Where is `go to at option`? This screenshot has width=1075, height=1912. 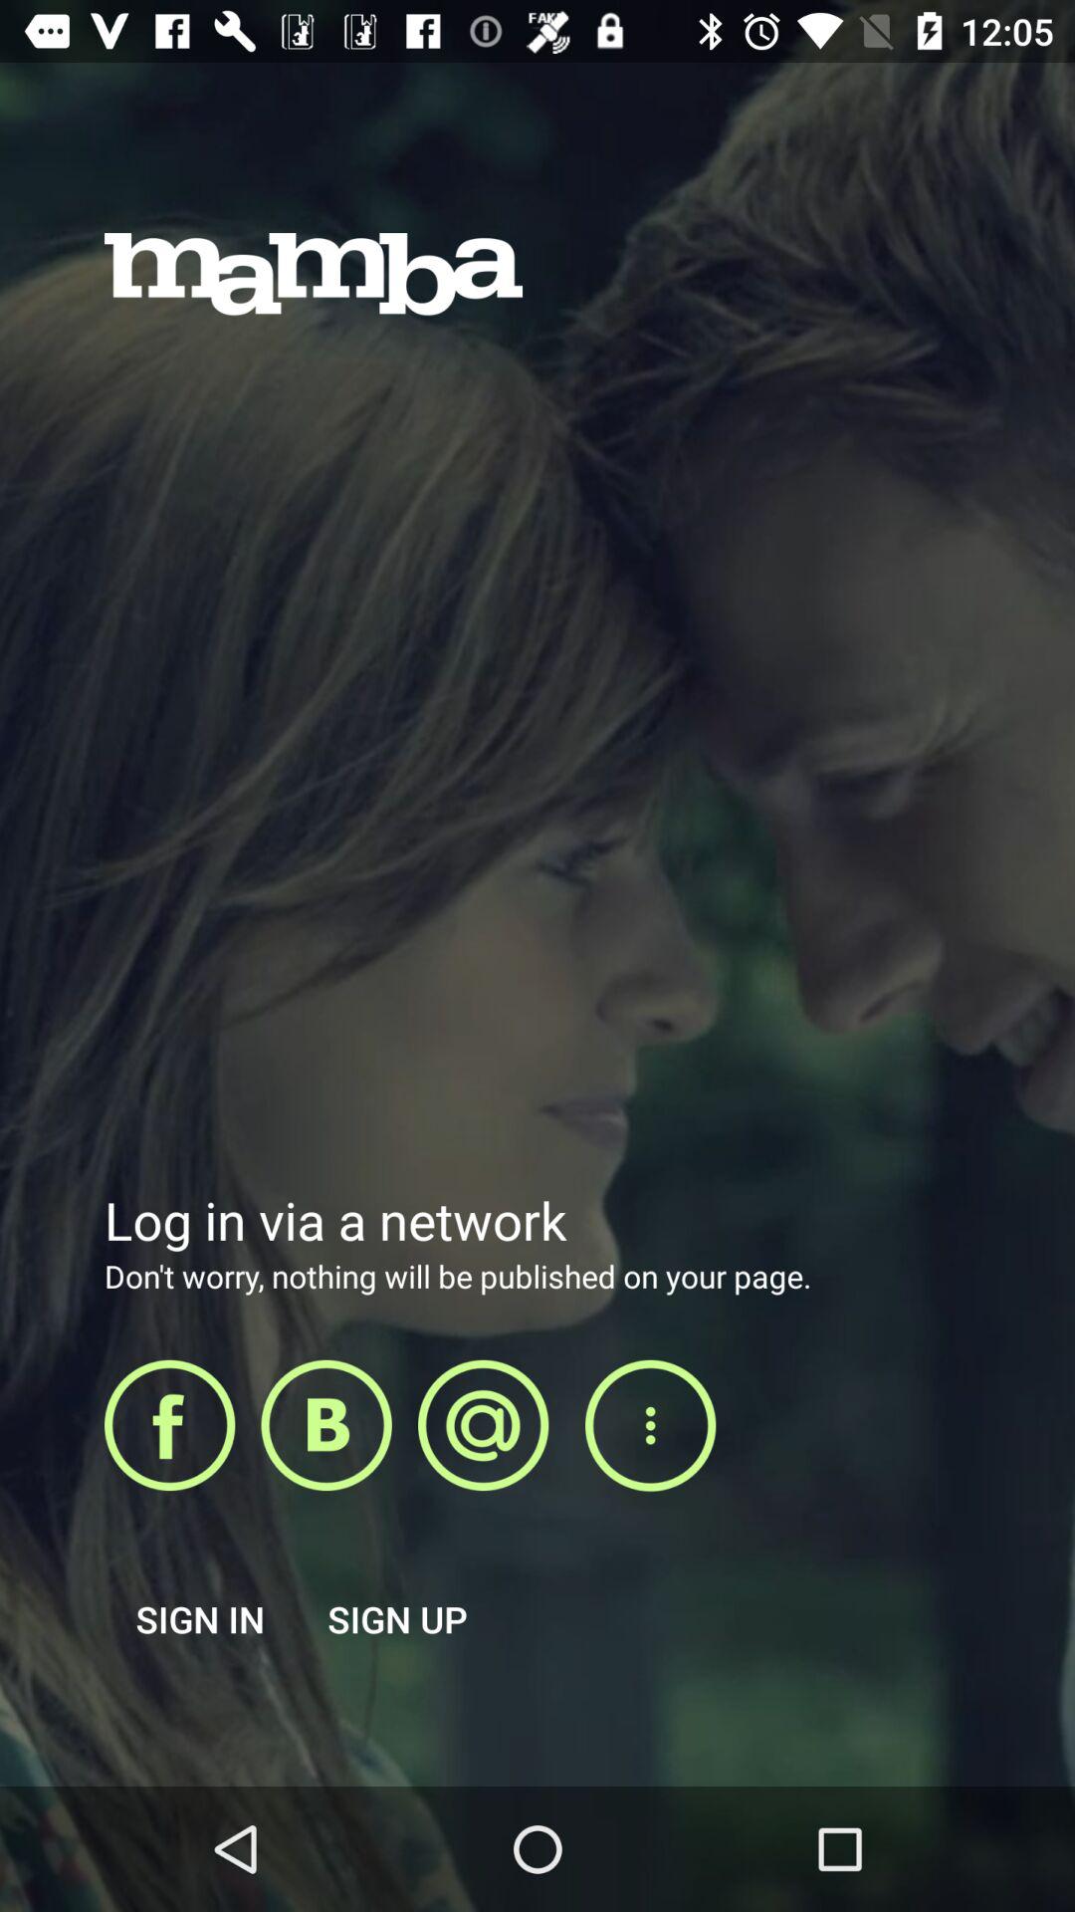
go to at option is located at coordinates (484, 1425).